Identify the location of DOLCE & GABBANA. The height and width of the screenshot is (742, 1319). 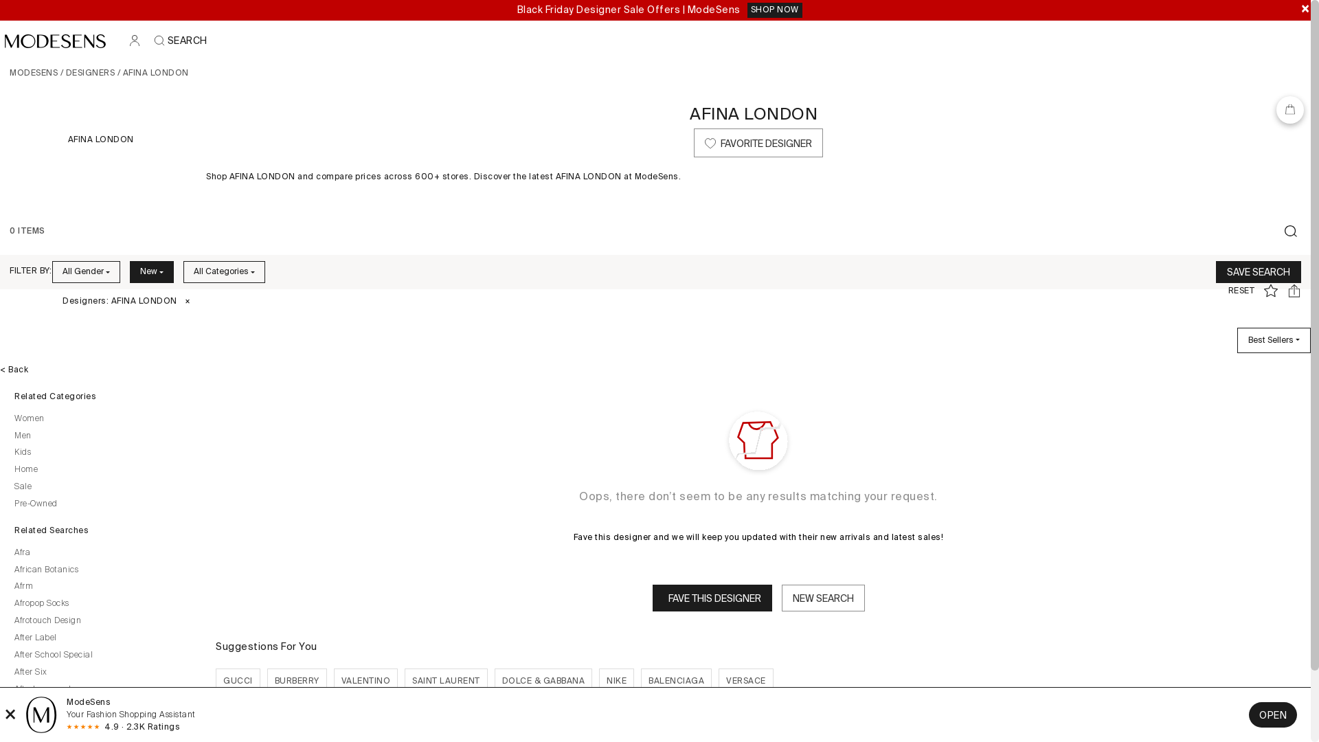
(544, 682).